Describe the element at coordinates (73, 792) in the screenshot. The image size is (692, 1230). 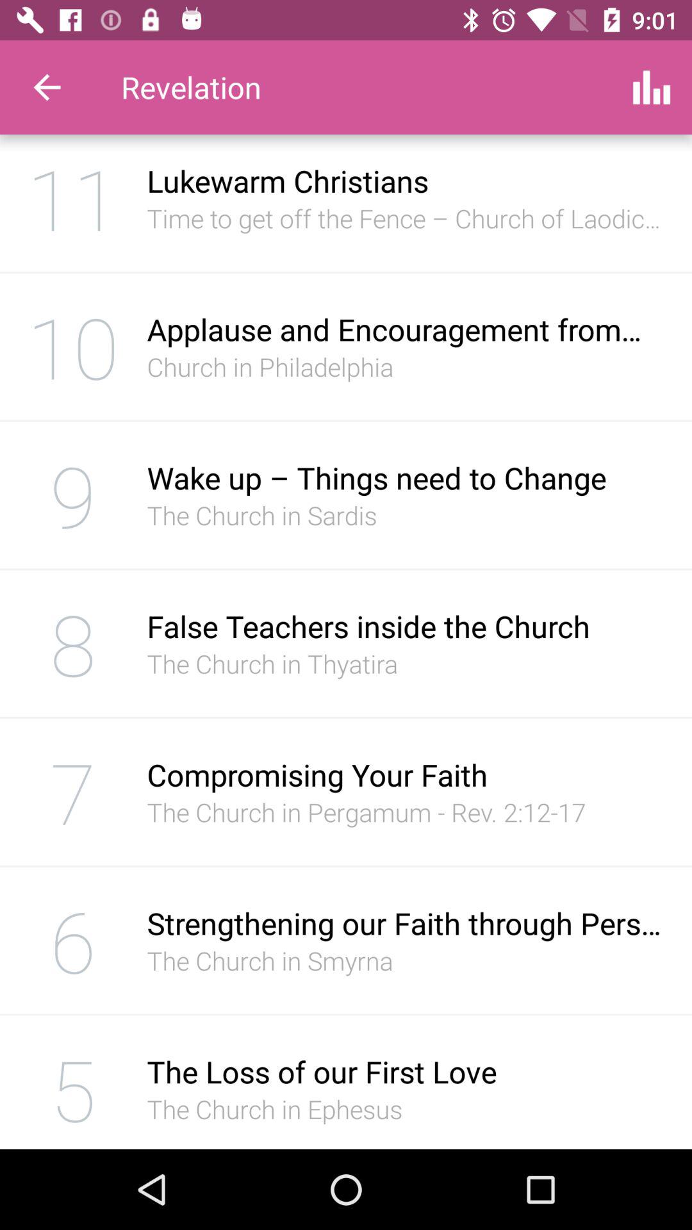
I see `scroll until the 7 item` at that location.